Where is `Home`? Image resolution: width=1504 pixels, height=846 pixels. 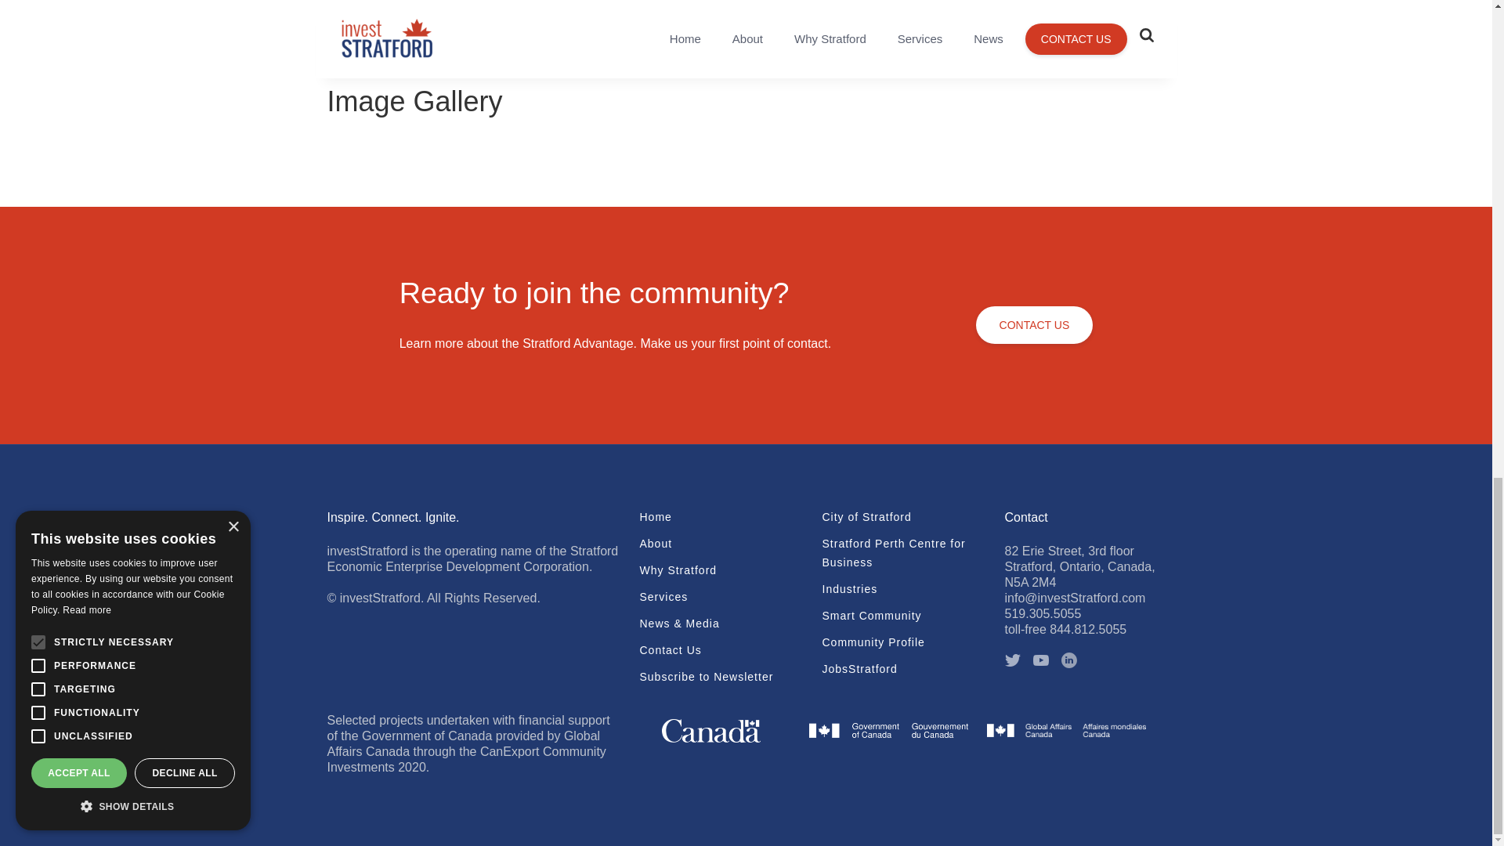
Home is located at coordinates (721, 517).